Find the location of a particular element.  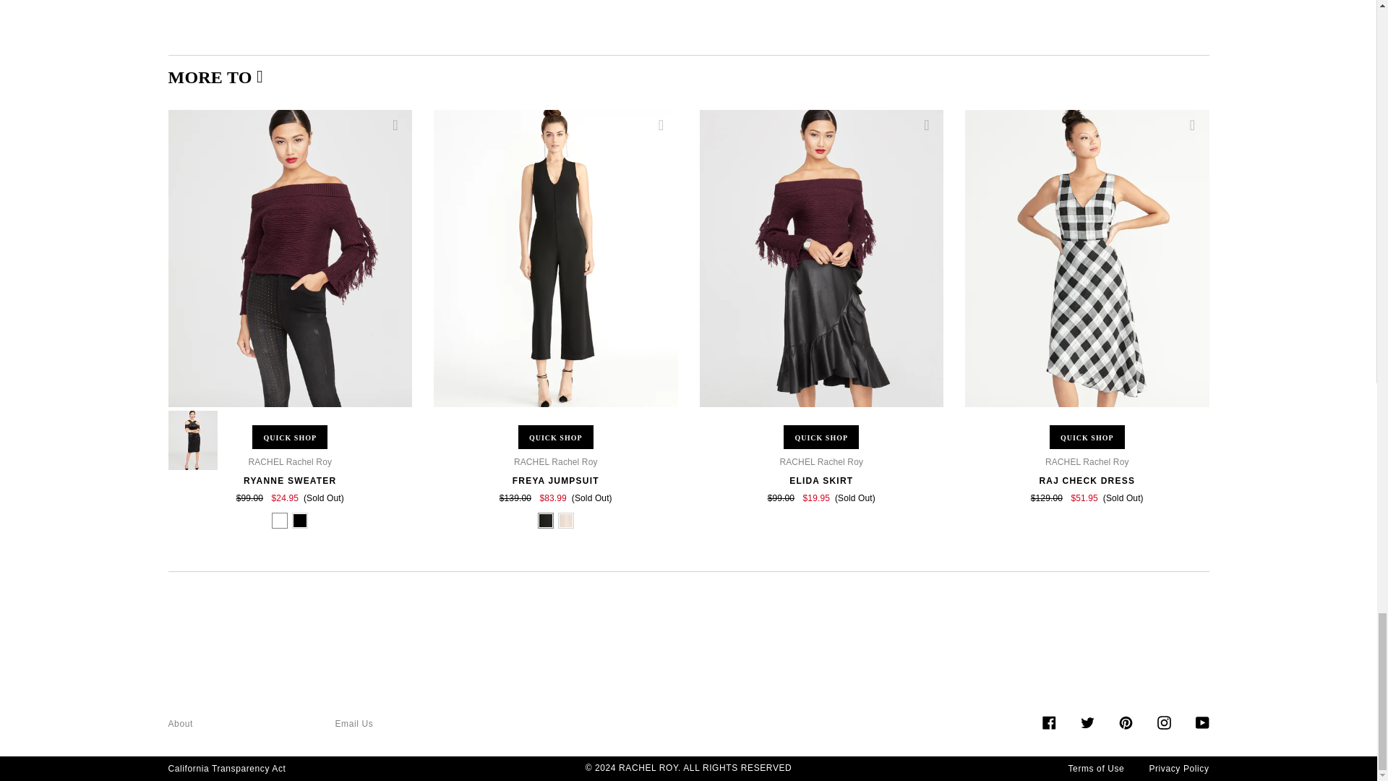

Royal Orchid is located at coordinates (279, 519).